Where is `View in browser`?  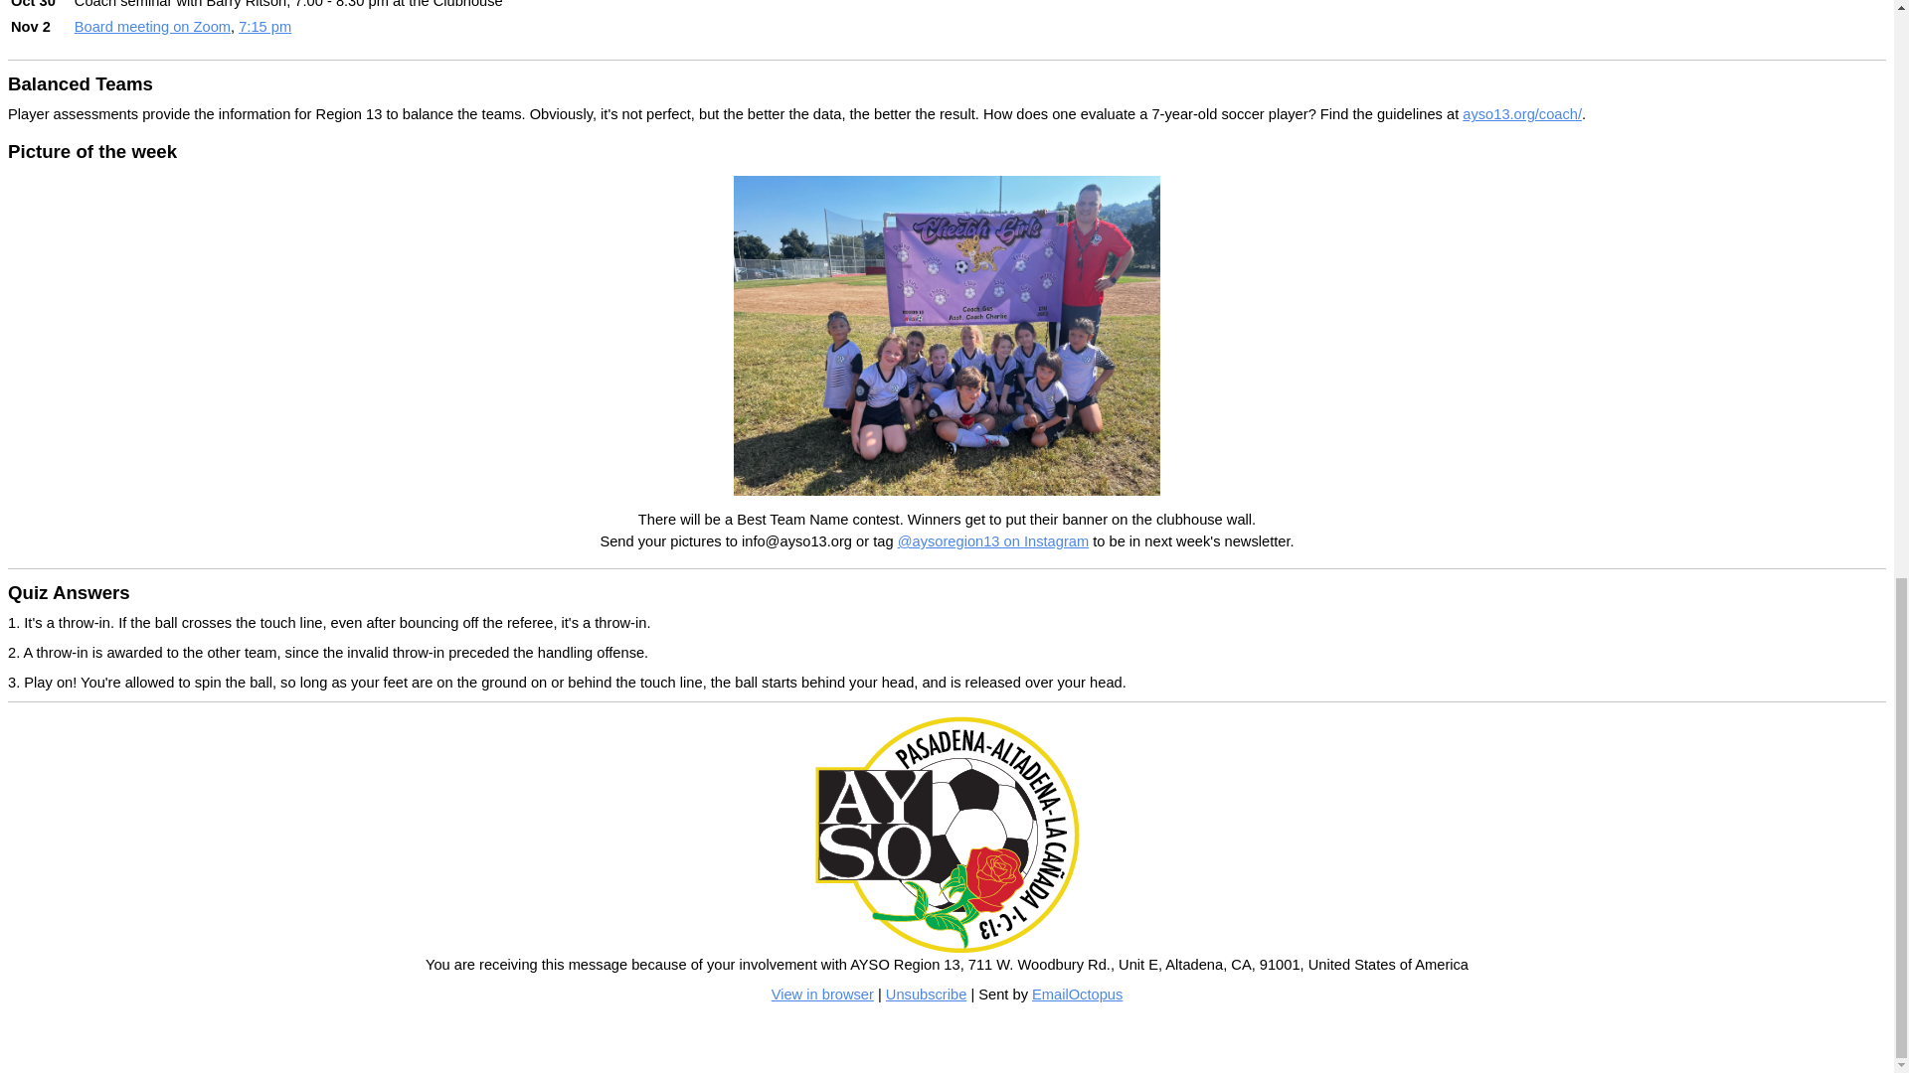 View in browser is located at coordinates (822, 994).